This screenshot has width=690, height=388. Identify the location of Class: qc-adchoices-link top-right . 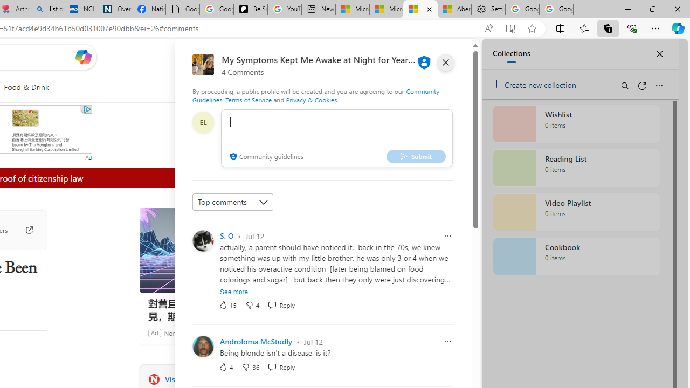
(86, 109).